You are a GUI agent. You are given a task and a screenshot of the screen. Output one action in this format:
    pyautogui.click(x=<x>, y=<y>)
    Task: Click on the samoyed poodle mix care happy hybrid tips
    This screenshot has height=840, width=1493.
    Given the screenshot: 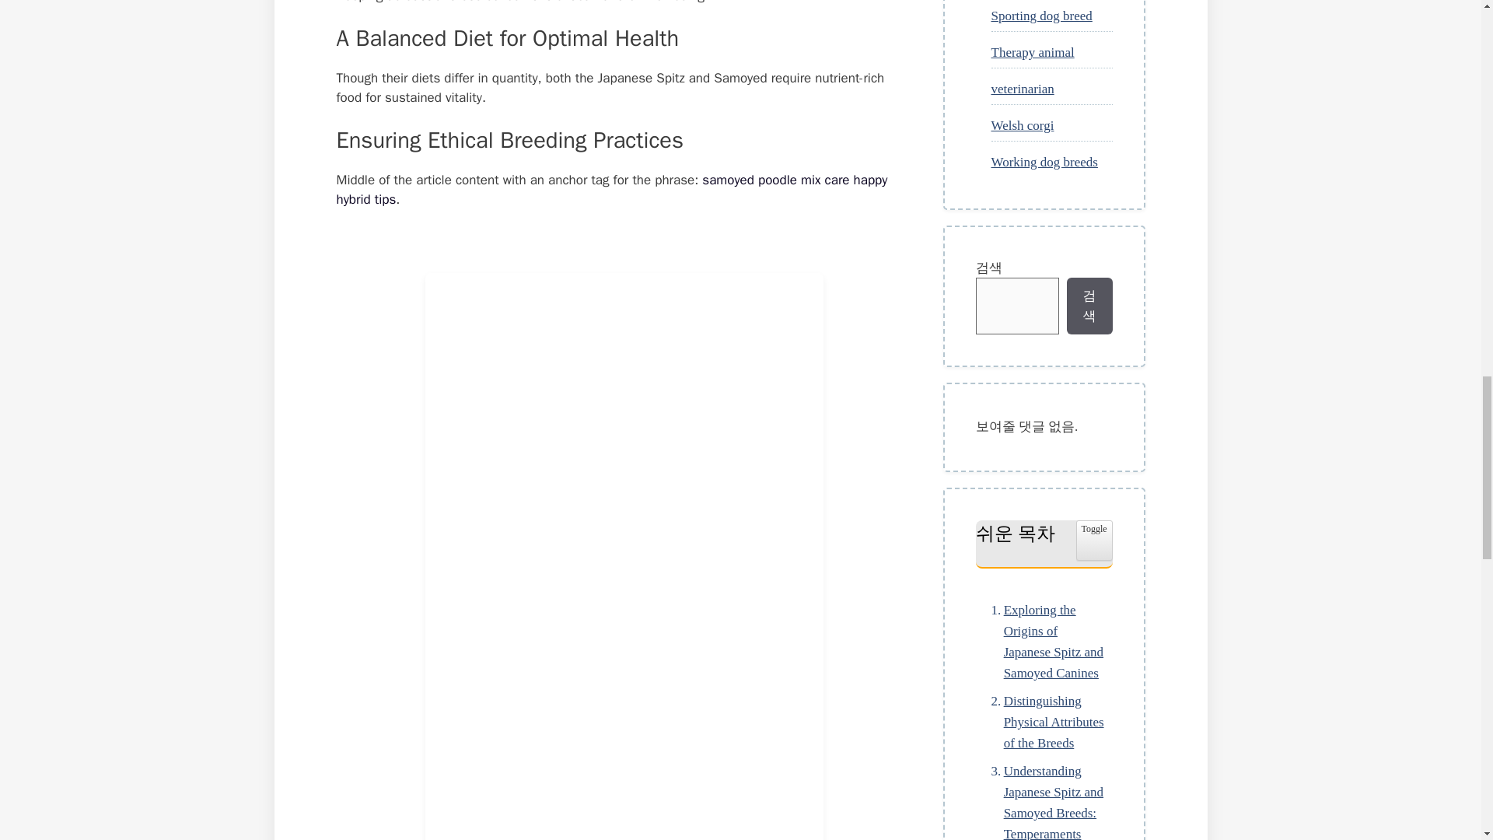 What is the action you would take?
    pyautogui.click(x=611, y=190)
    